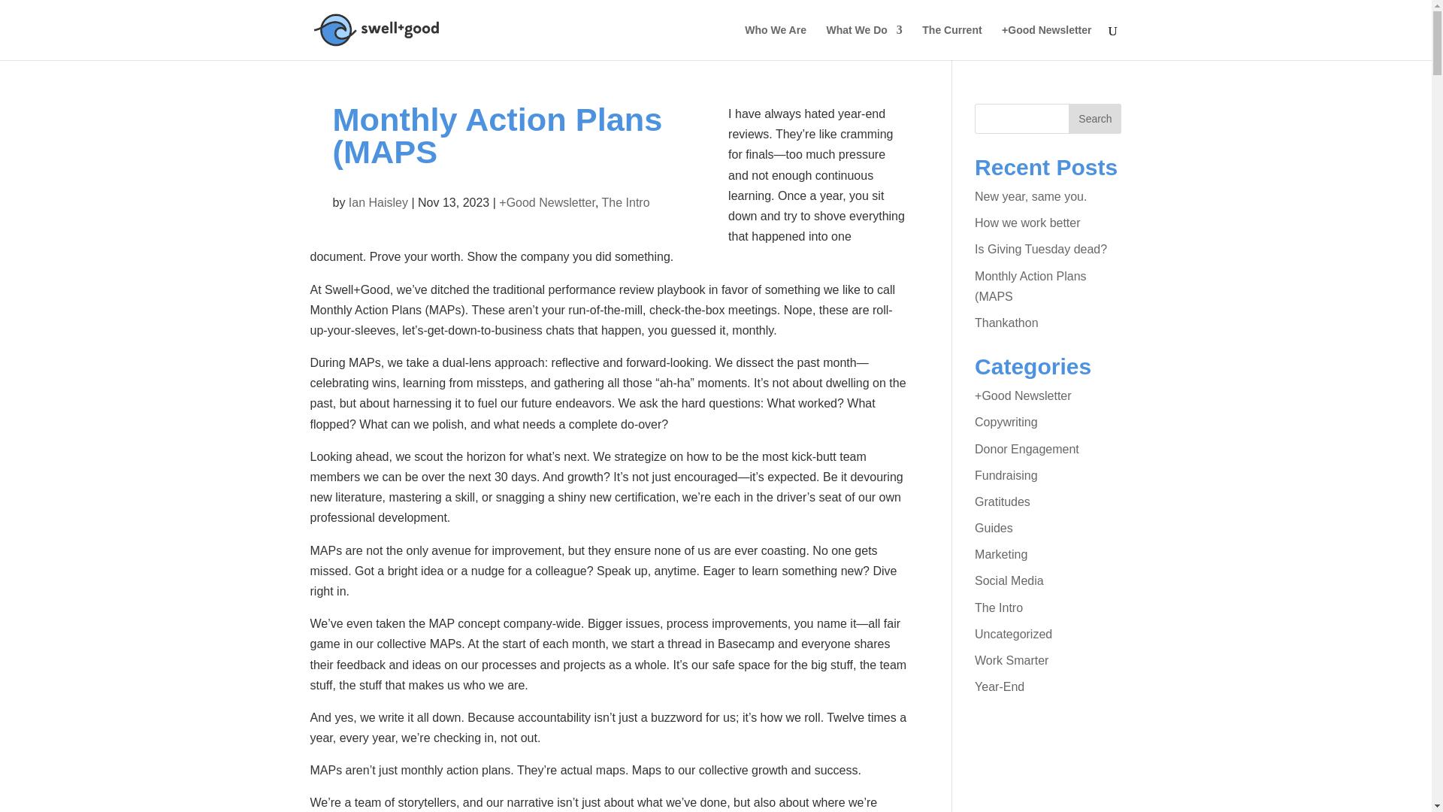 The image size is (1443, 812). What do you see at coordinates (625, 202) in the screenshot?
I see `The Intro` at bounding box center [625, 202].